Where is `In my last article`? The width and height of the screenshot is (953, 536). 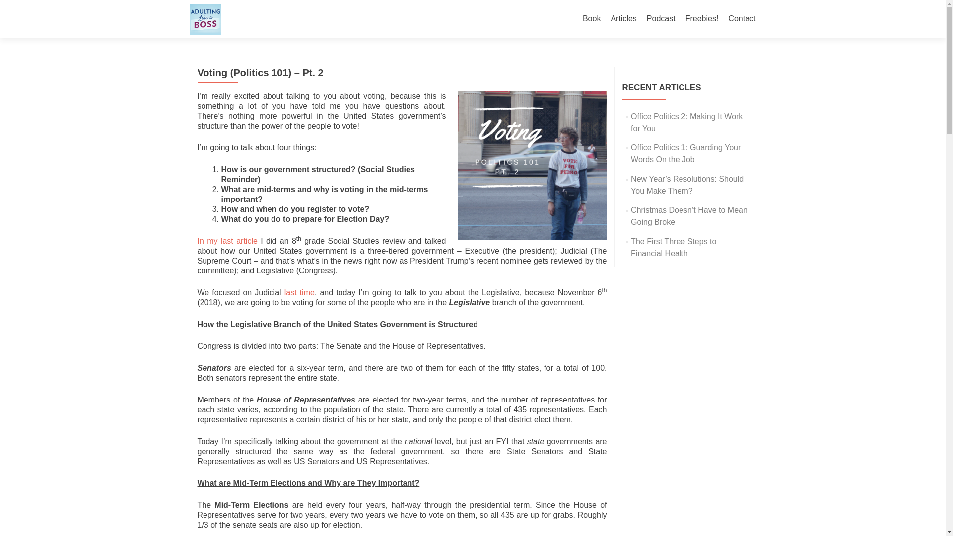 In my last article is located at coordinates (227, 241).